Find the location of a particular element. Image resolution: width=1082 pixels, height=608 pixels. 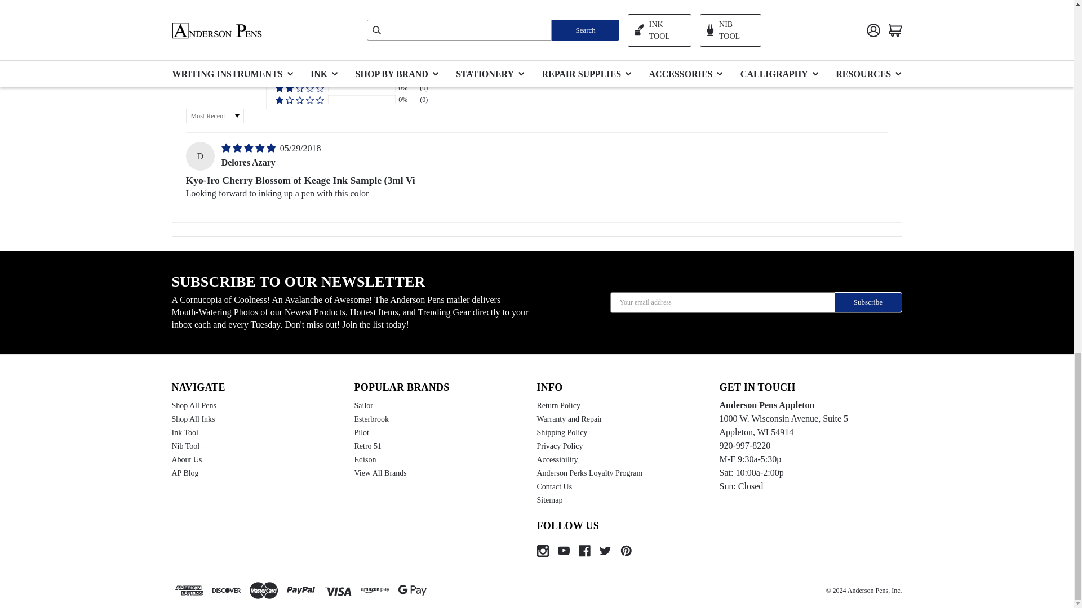

Subscribe is located at coordinates (868, 302).